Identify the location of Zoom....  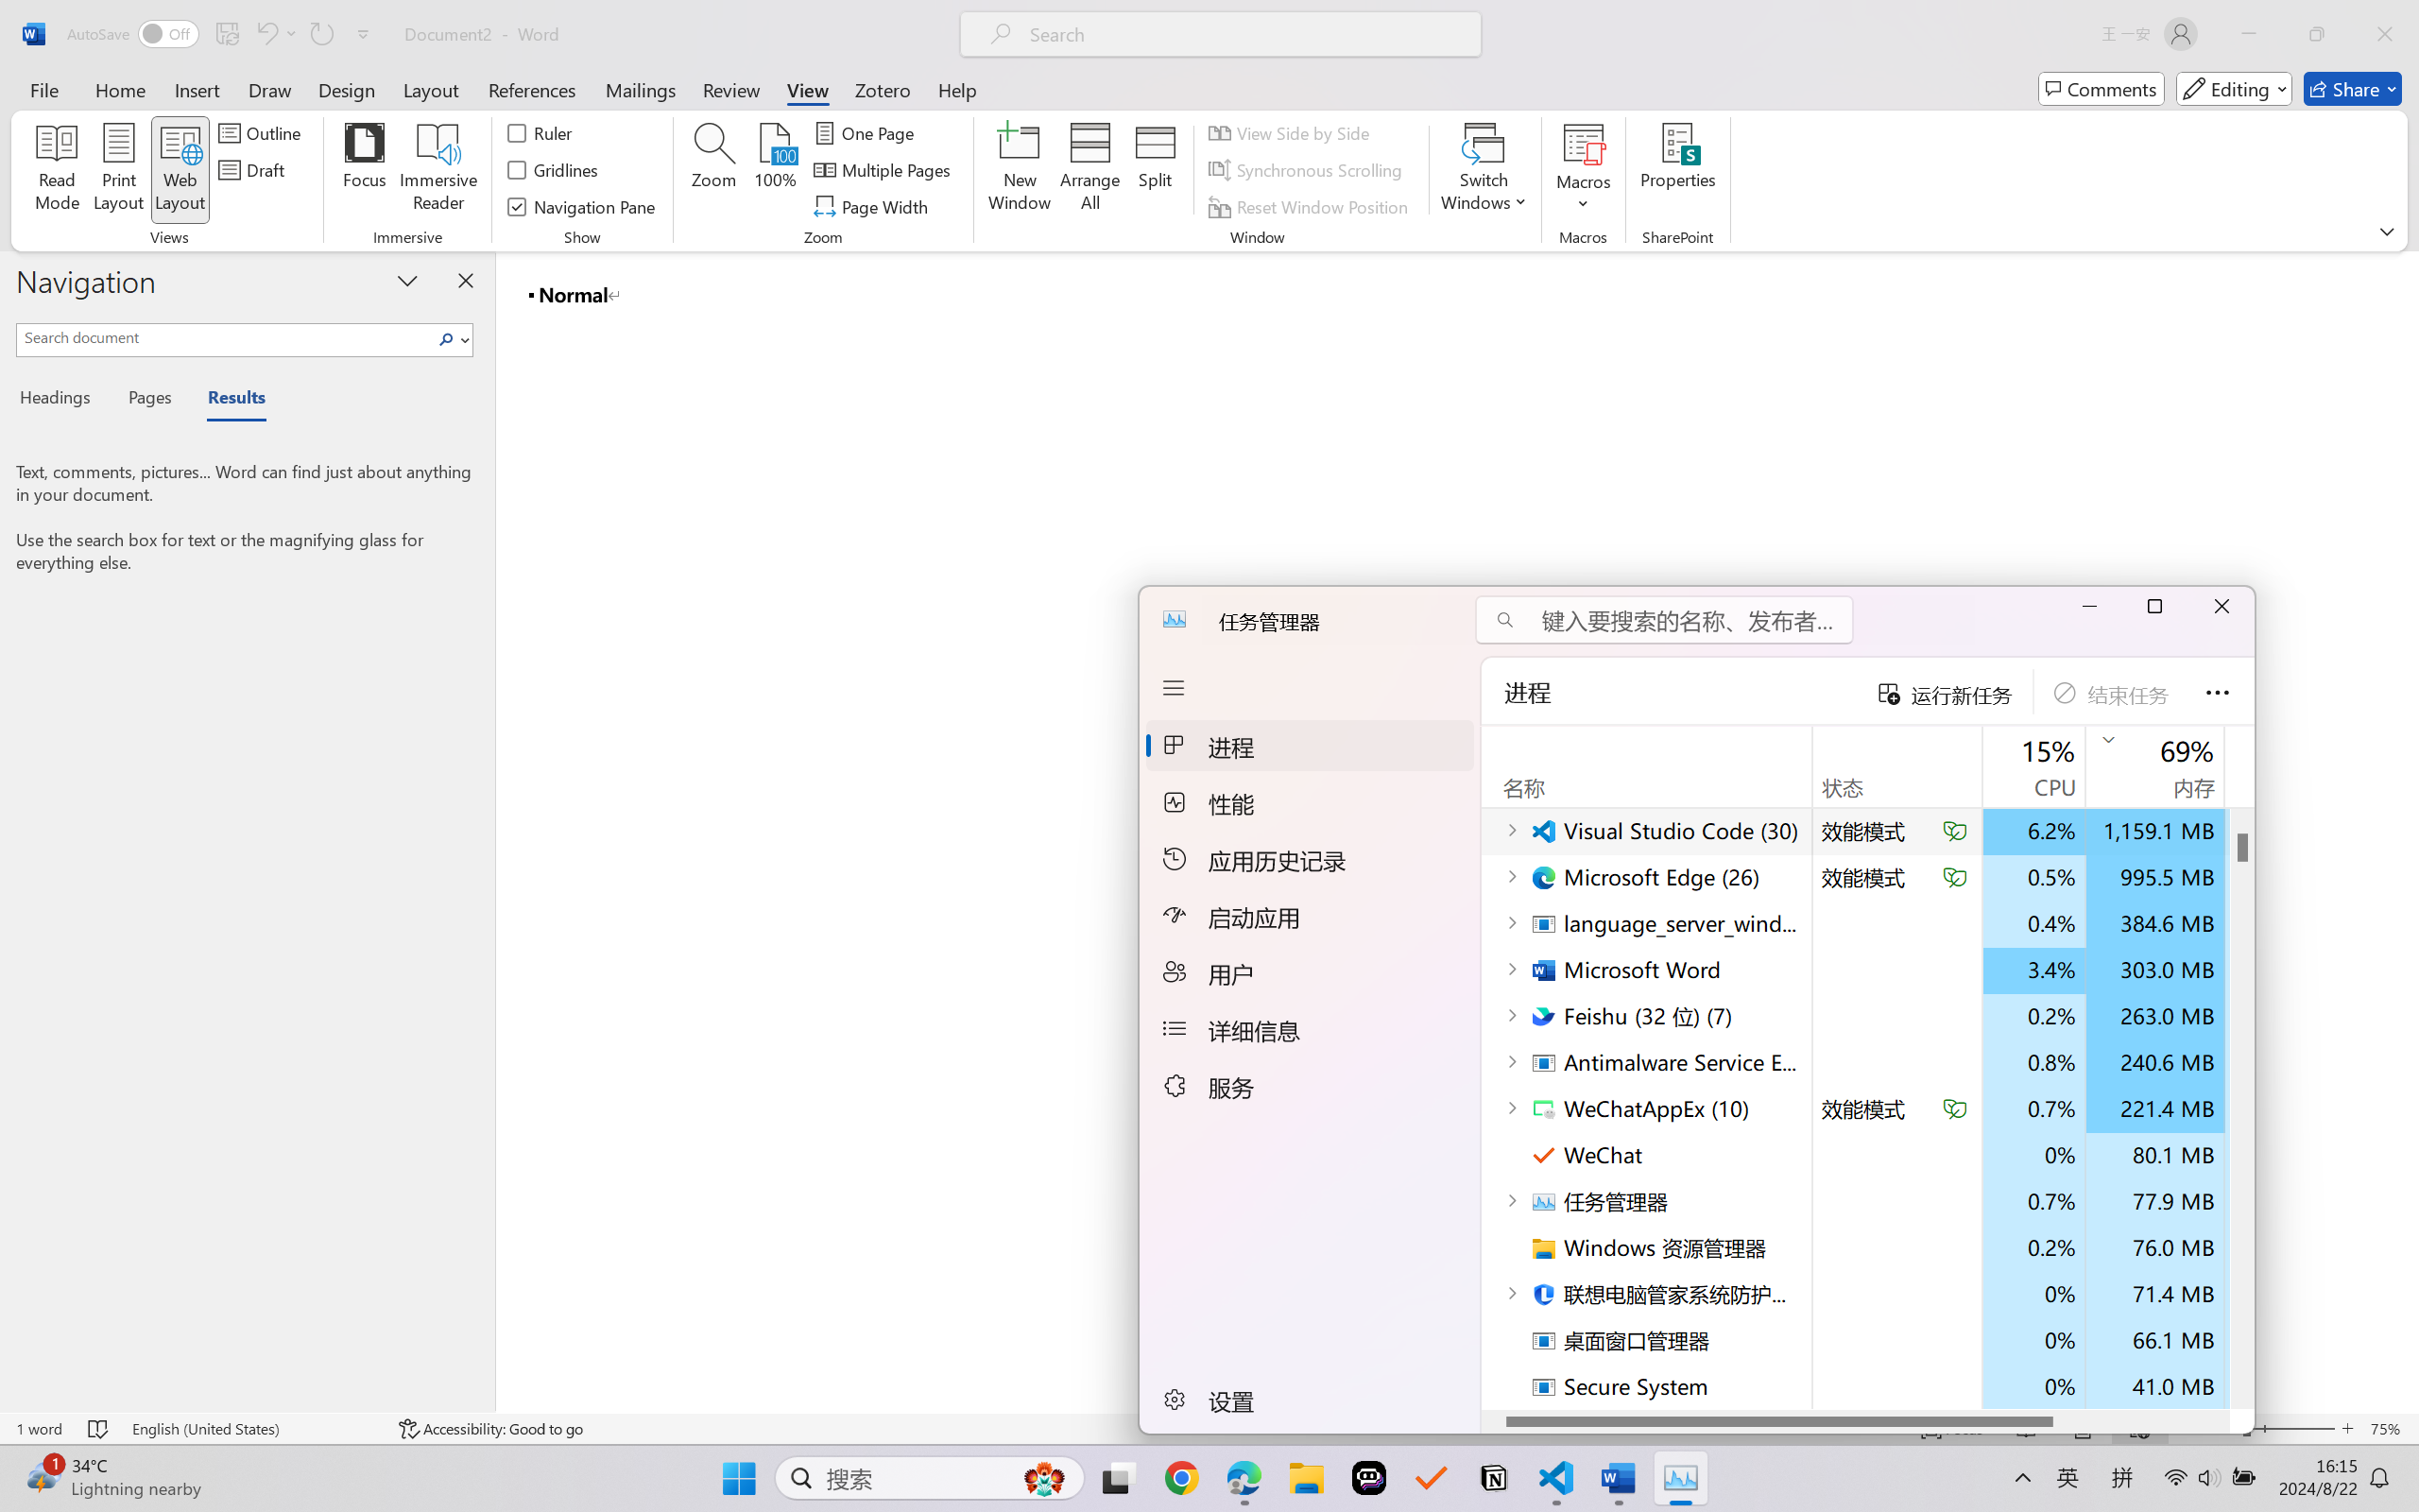
(712, 170).